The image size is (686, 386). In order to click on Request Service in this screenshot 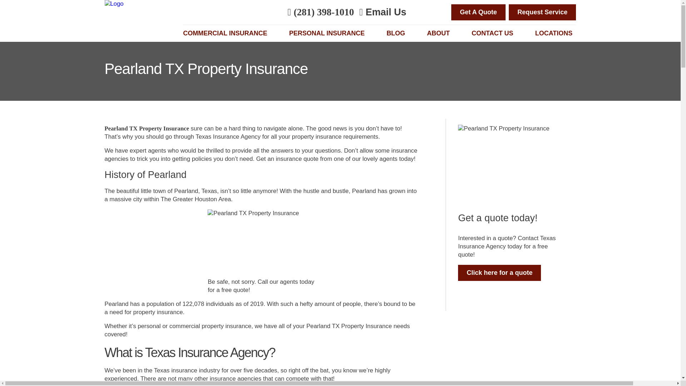, I will do `click(542, 12)`.